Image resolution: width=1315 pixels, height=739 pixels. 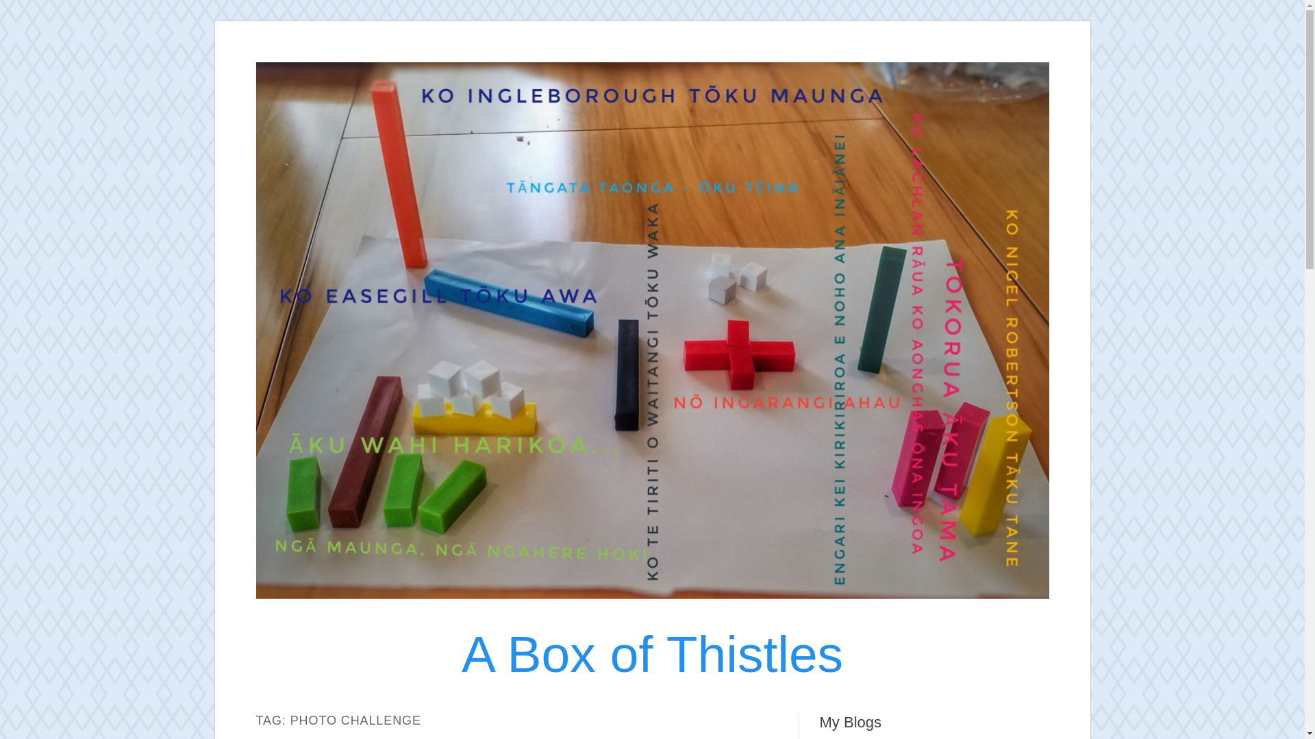 I want to click on A Box of Thistles, so click(x=652, y=653).